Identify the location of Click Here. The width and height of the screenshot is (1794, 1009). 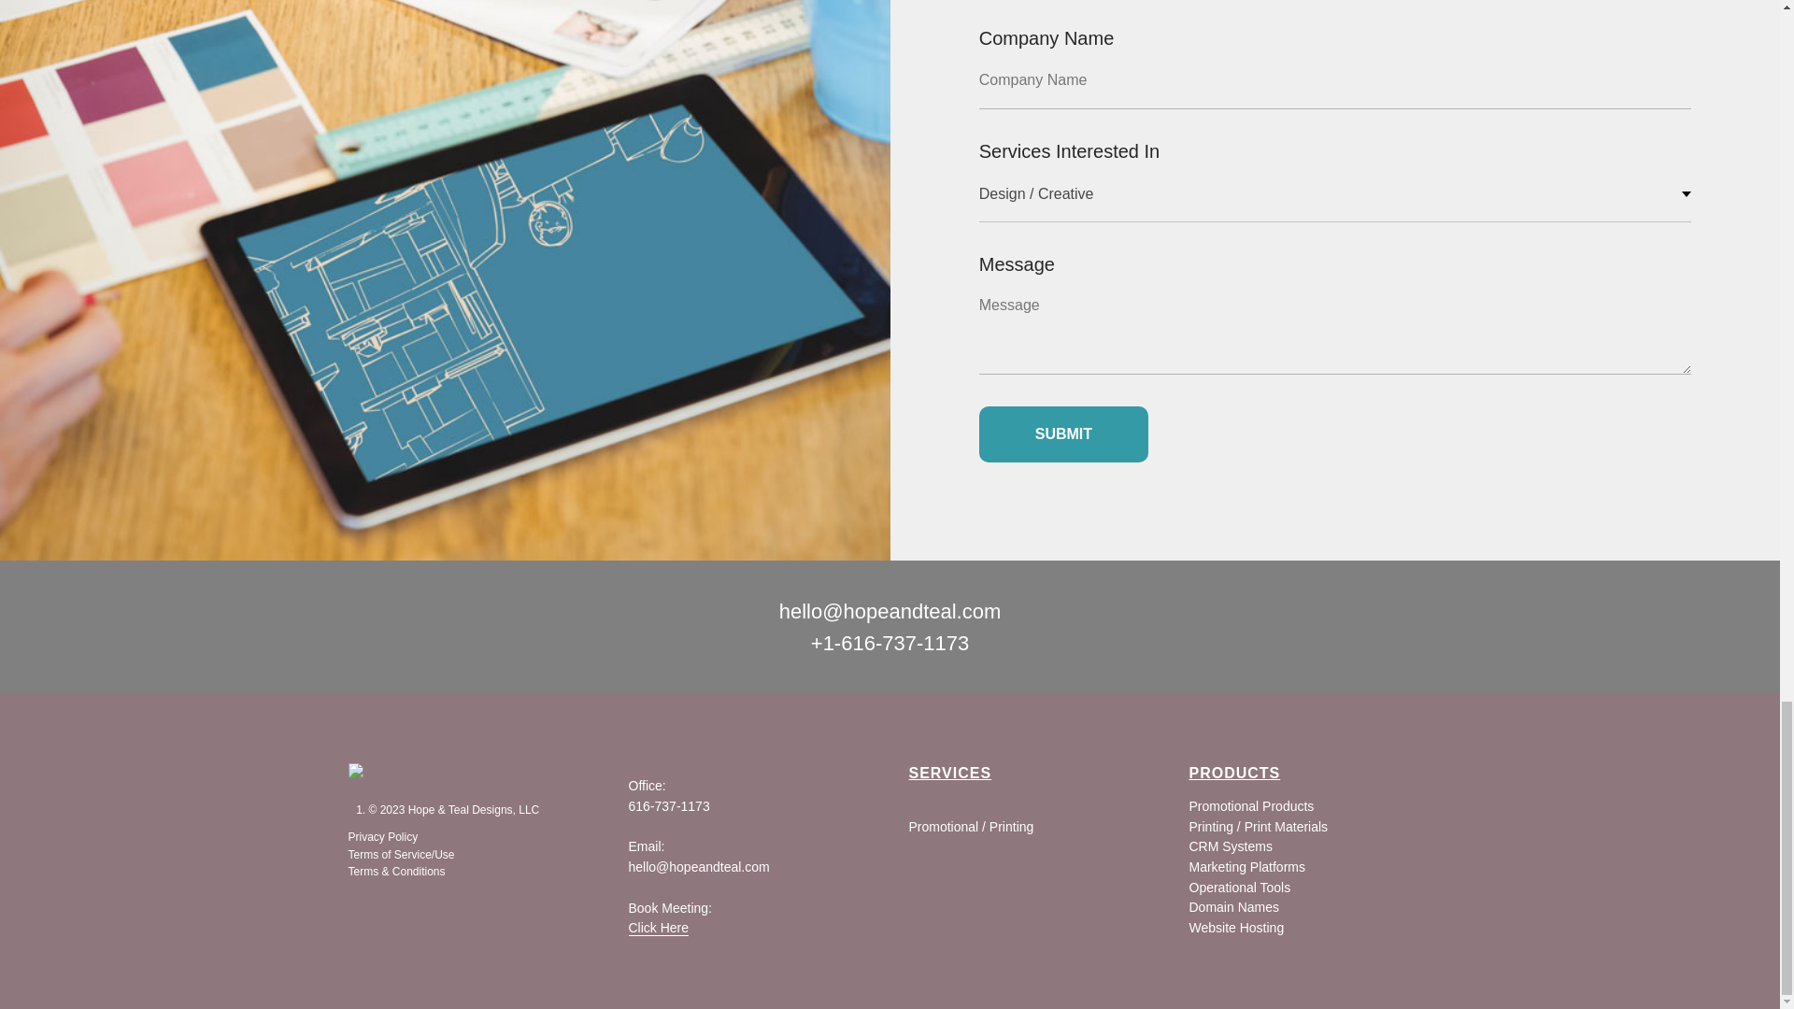
(658, 928).